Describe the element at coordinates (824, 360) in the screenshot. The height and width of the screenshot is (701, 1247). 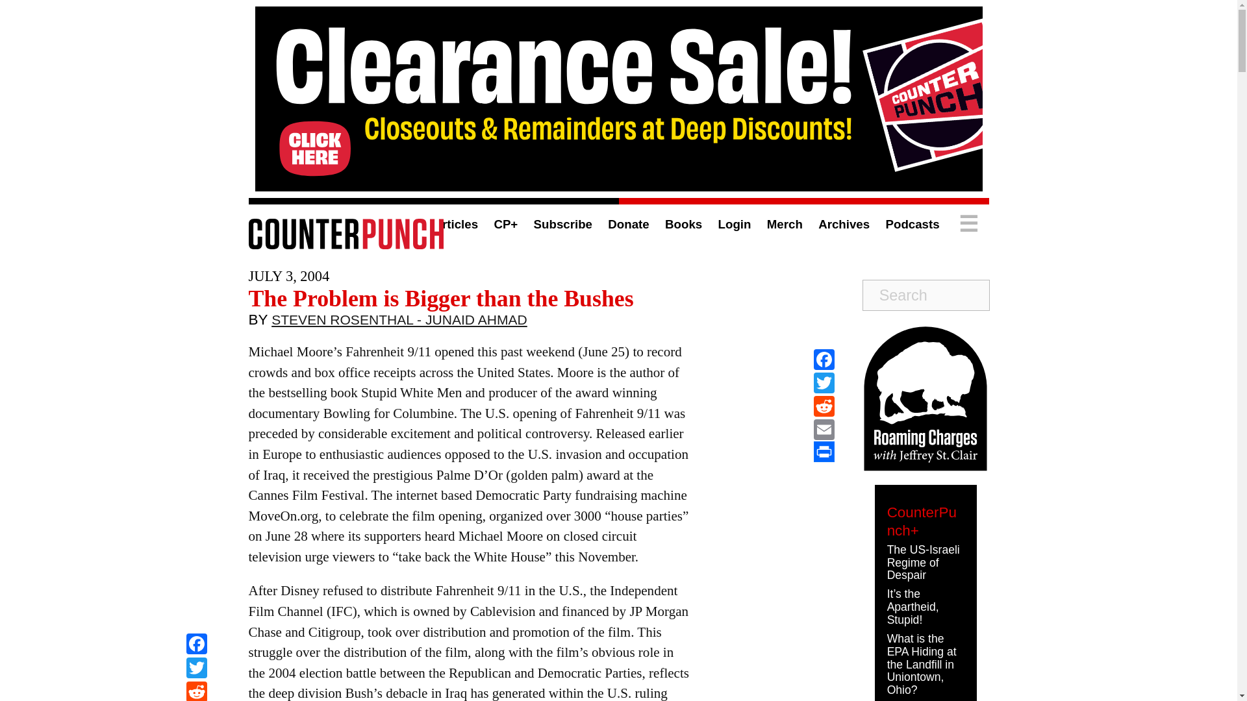
I see `Facebook` at that location.